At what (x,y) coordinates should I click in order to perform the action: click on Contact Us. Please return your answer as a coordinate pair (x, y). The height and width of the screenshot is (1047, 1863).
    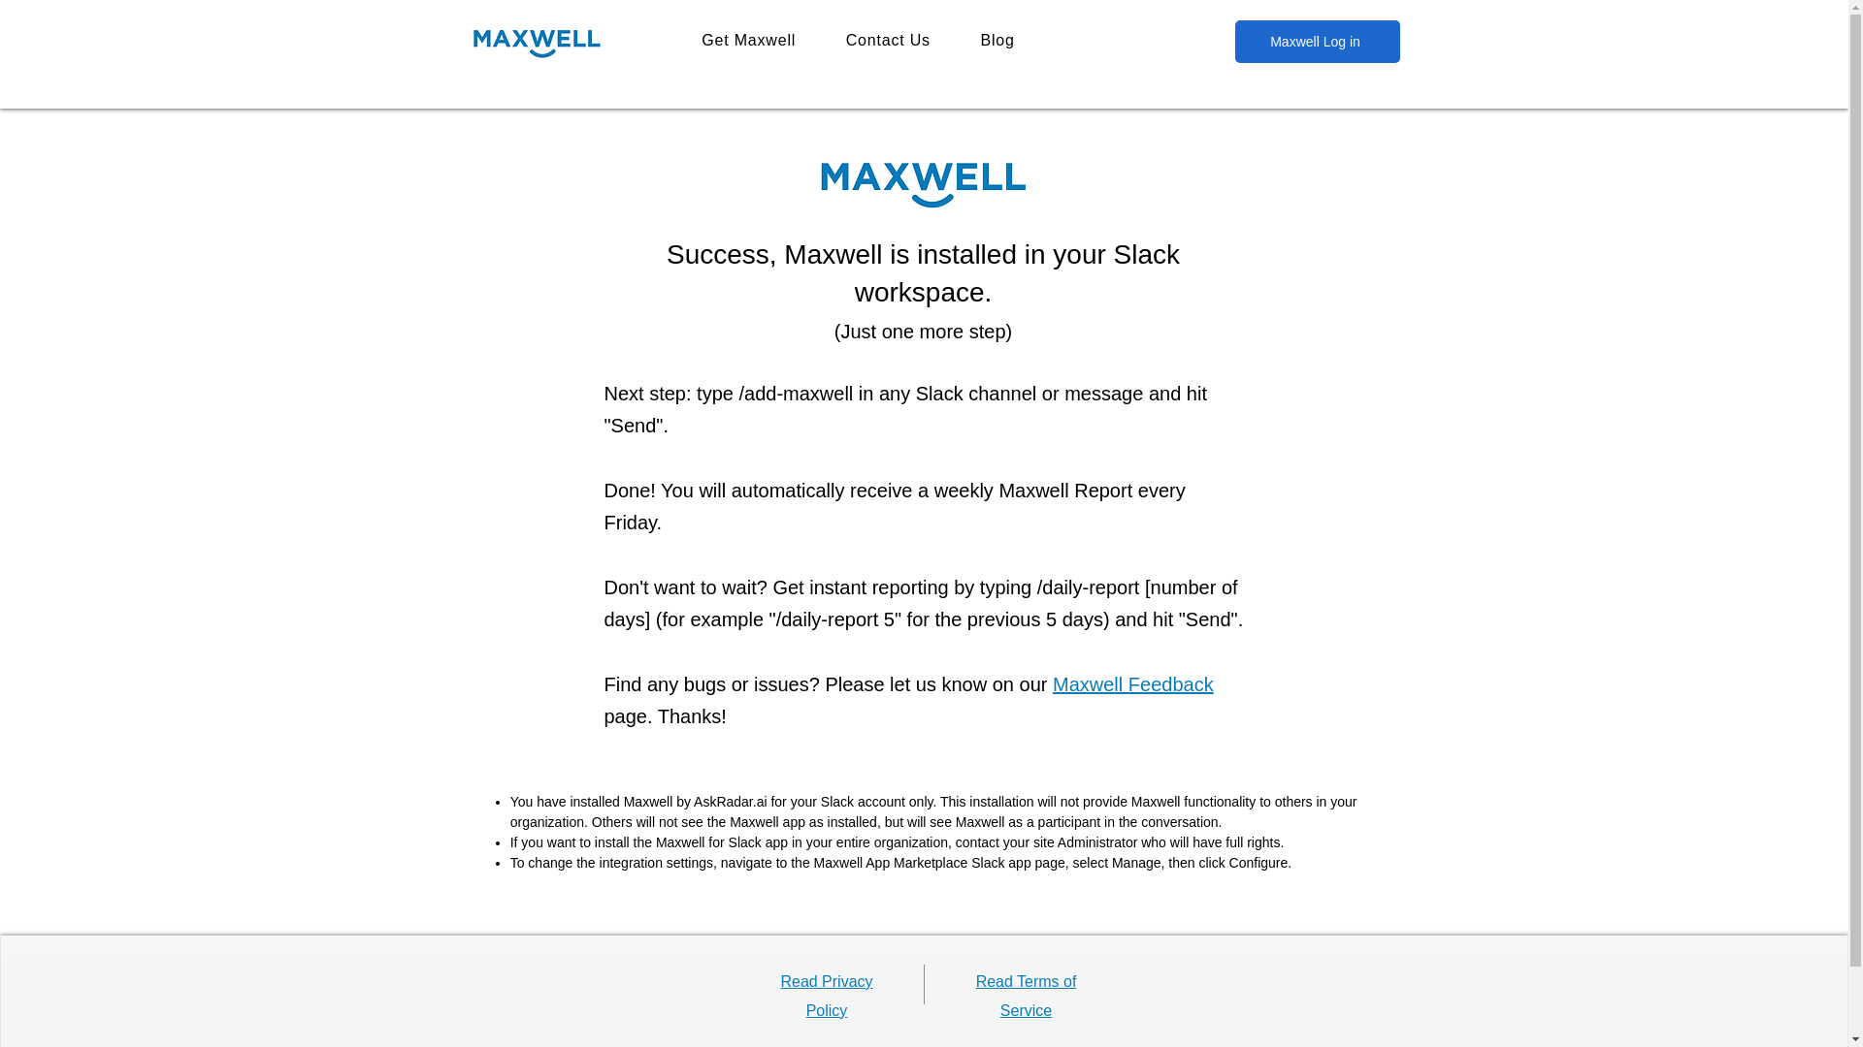
    Looking at the image, I should click on (889, 40).